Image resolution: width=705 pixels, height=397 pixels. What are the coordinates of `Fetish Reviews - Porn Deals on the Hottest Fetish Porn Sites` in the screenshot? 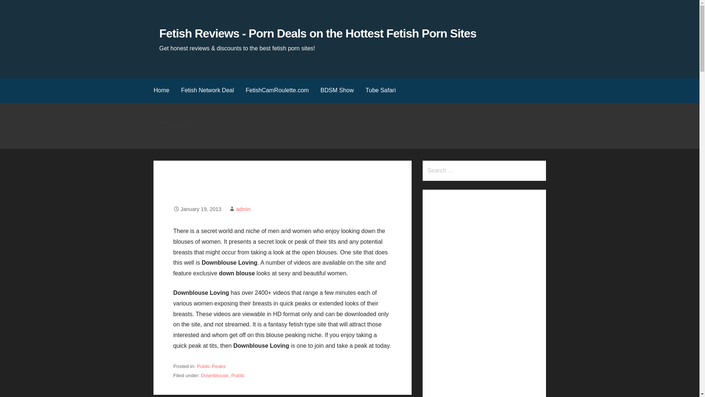 It's located at (318, 33).